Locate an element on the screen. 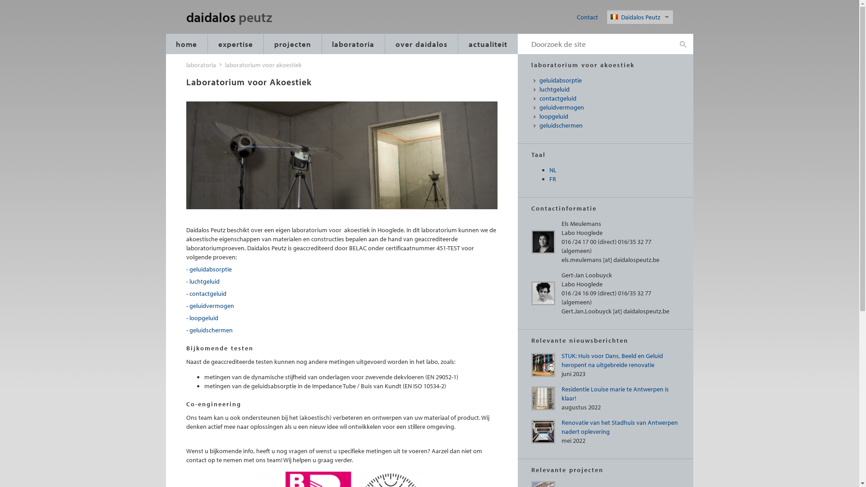 The width and height of the screenshot is (866, 487). luchtgeluid is located at coordinates (610, 90).